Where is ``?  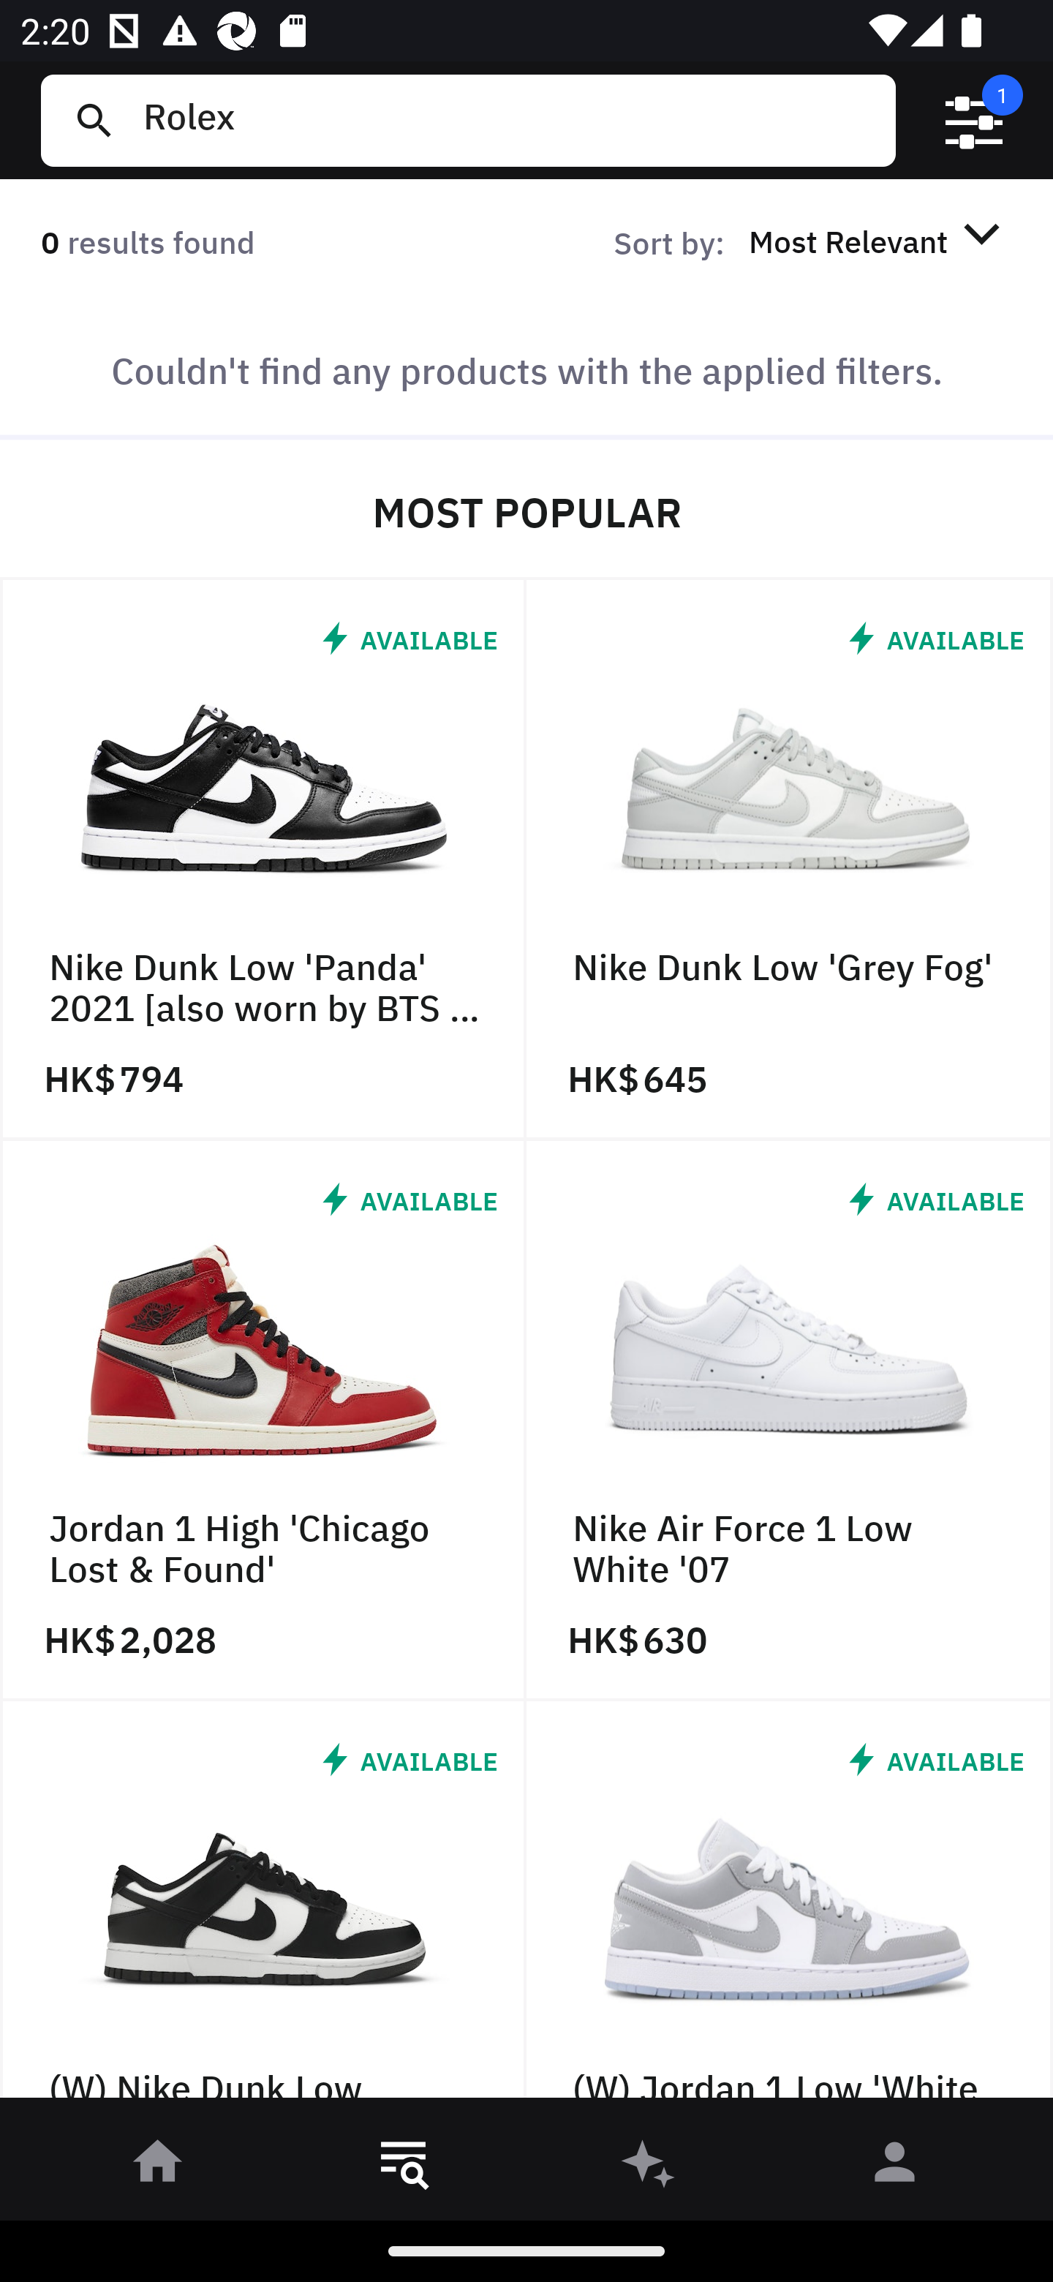  is located at coordinates (974, 121).